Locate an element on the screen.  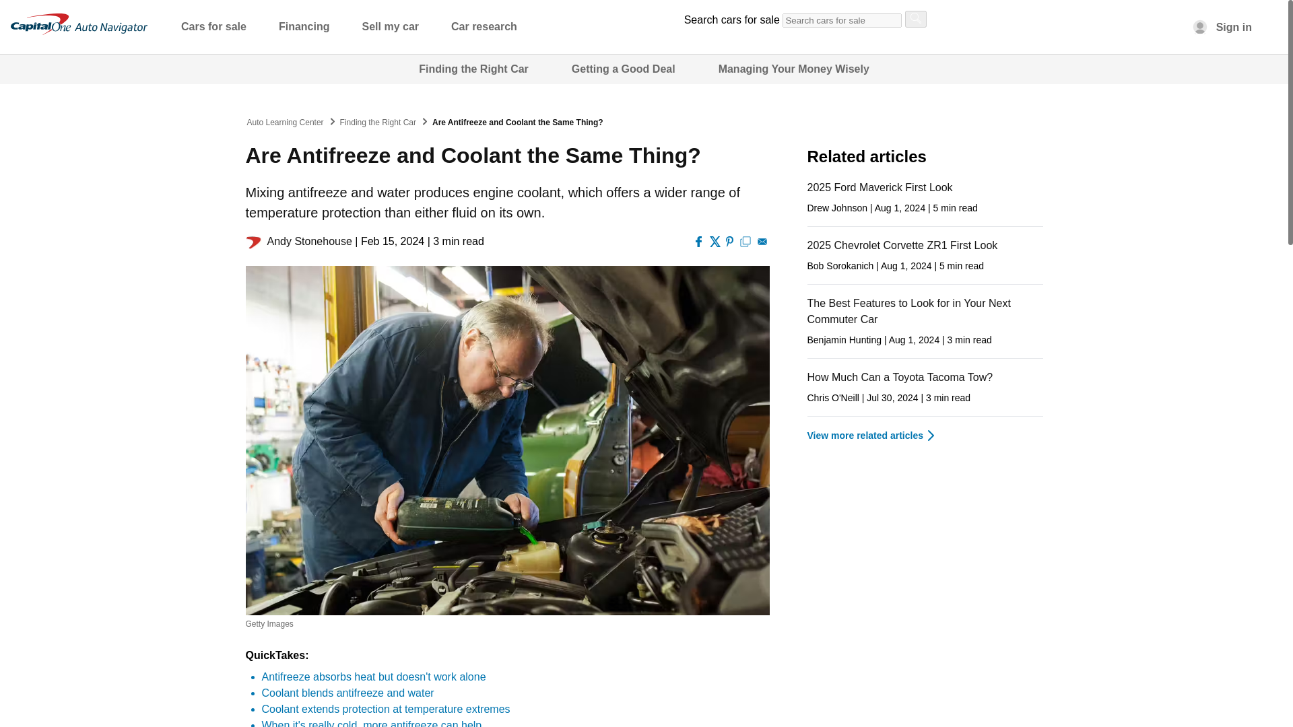
Andy Stonehouse is located at coordinates (308, 241).